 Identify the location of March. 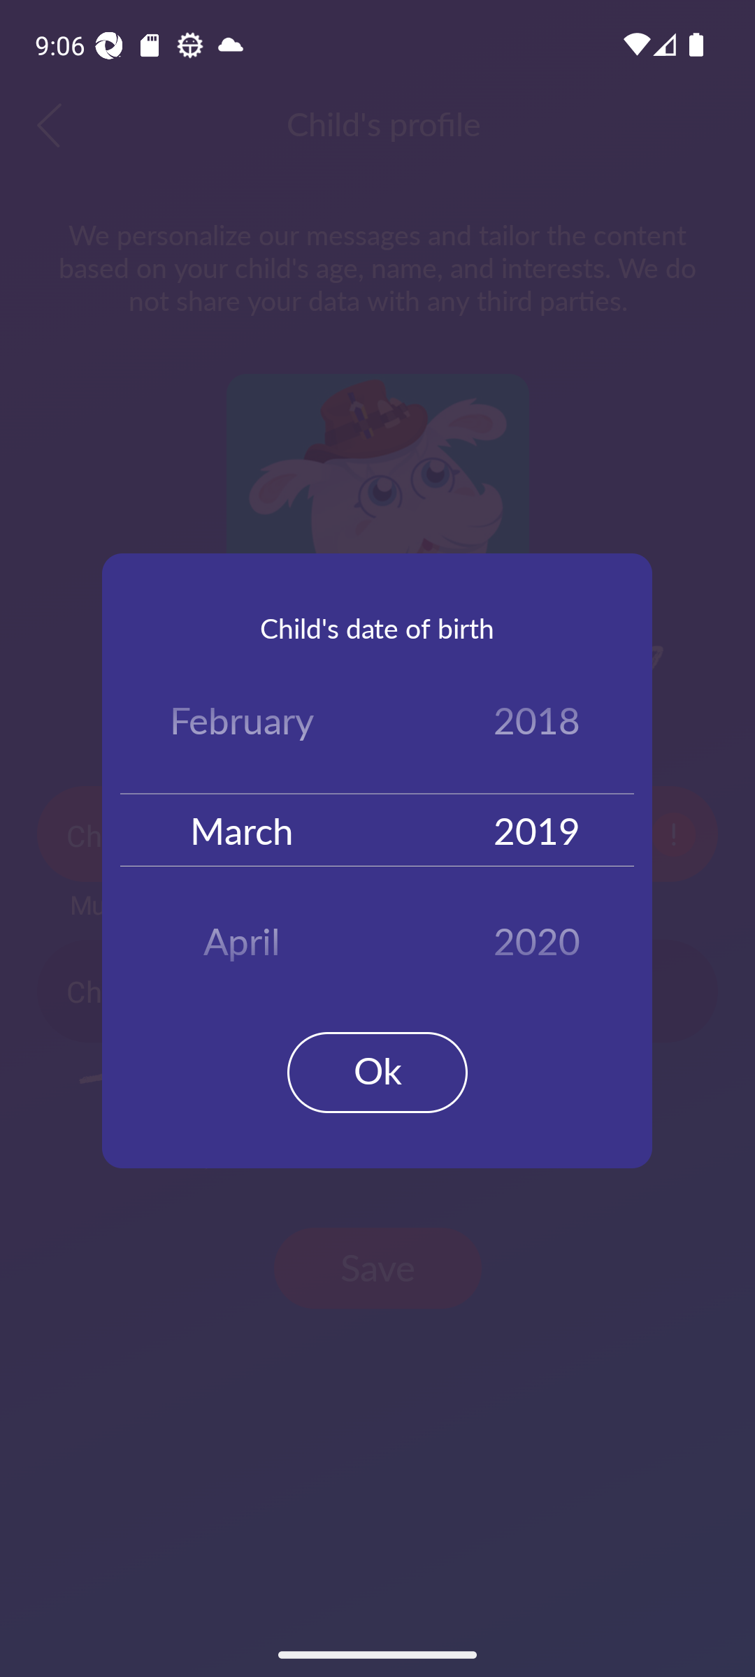
(242, 829).